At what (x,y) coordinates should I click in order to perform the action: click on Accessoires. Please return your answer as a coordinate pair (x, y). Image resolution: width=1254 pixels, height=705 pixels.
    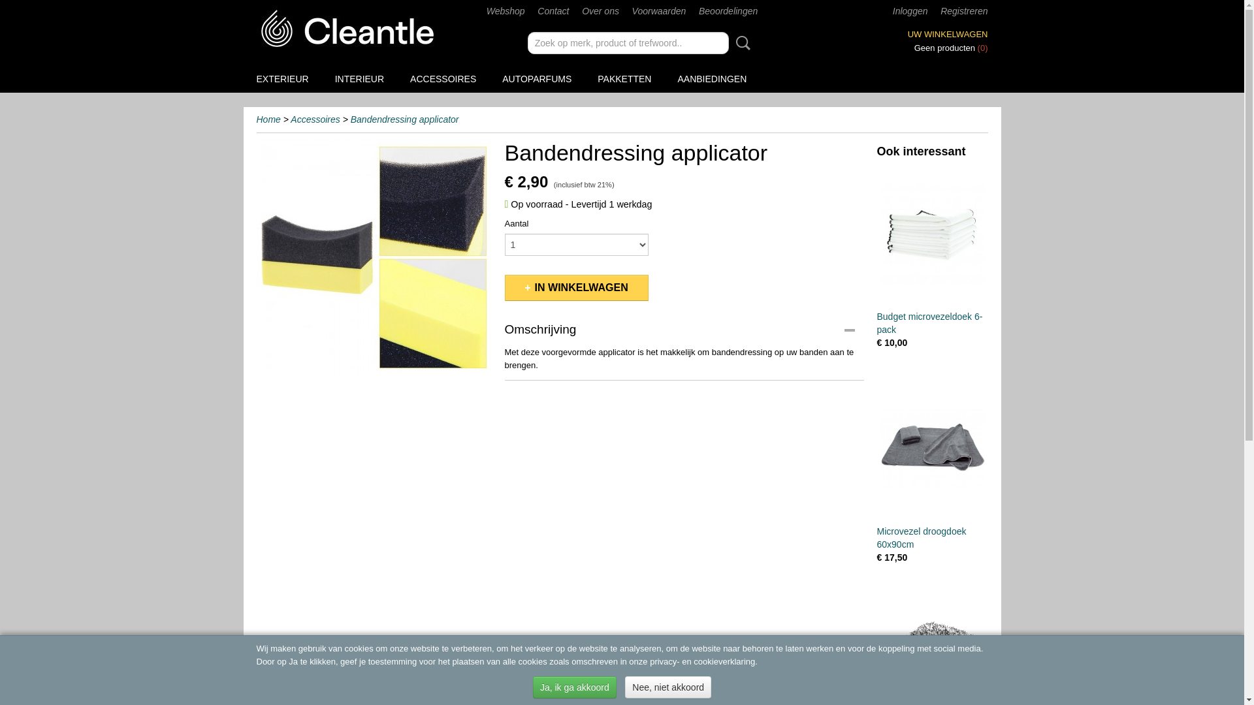
    Looking at the image, I should click on (315, 119).